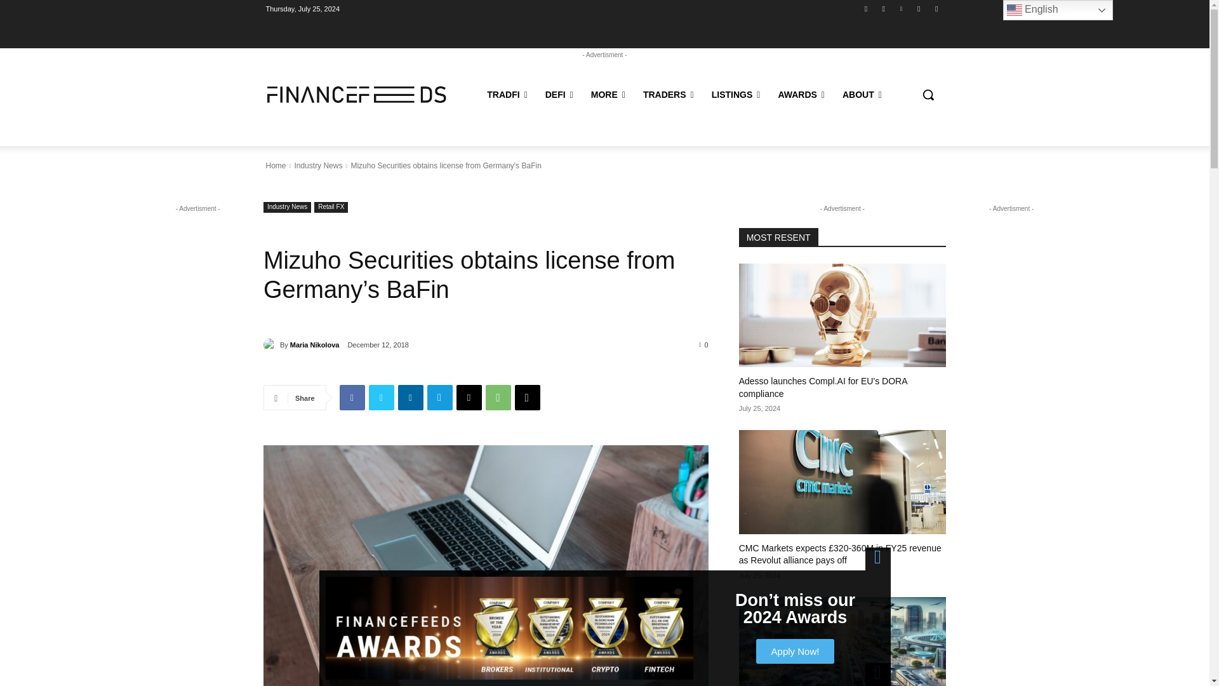 The width and height of the screenshot is (1219, 686). I want to click on Maria Nikolova, so click(272, 344).